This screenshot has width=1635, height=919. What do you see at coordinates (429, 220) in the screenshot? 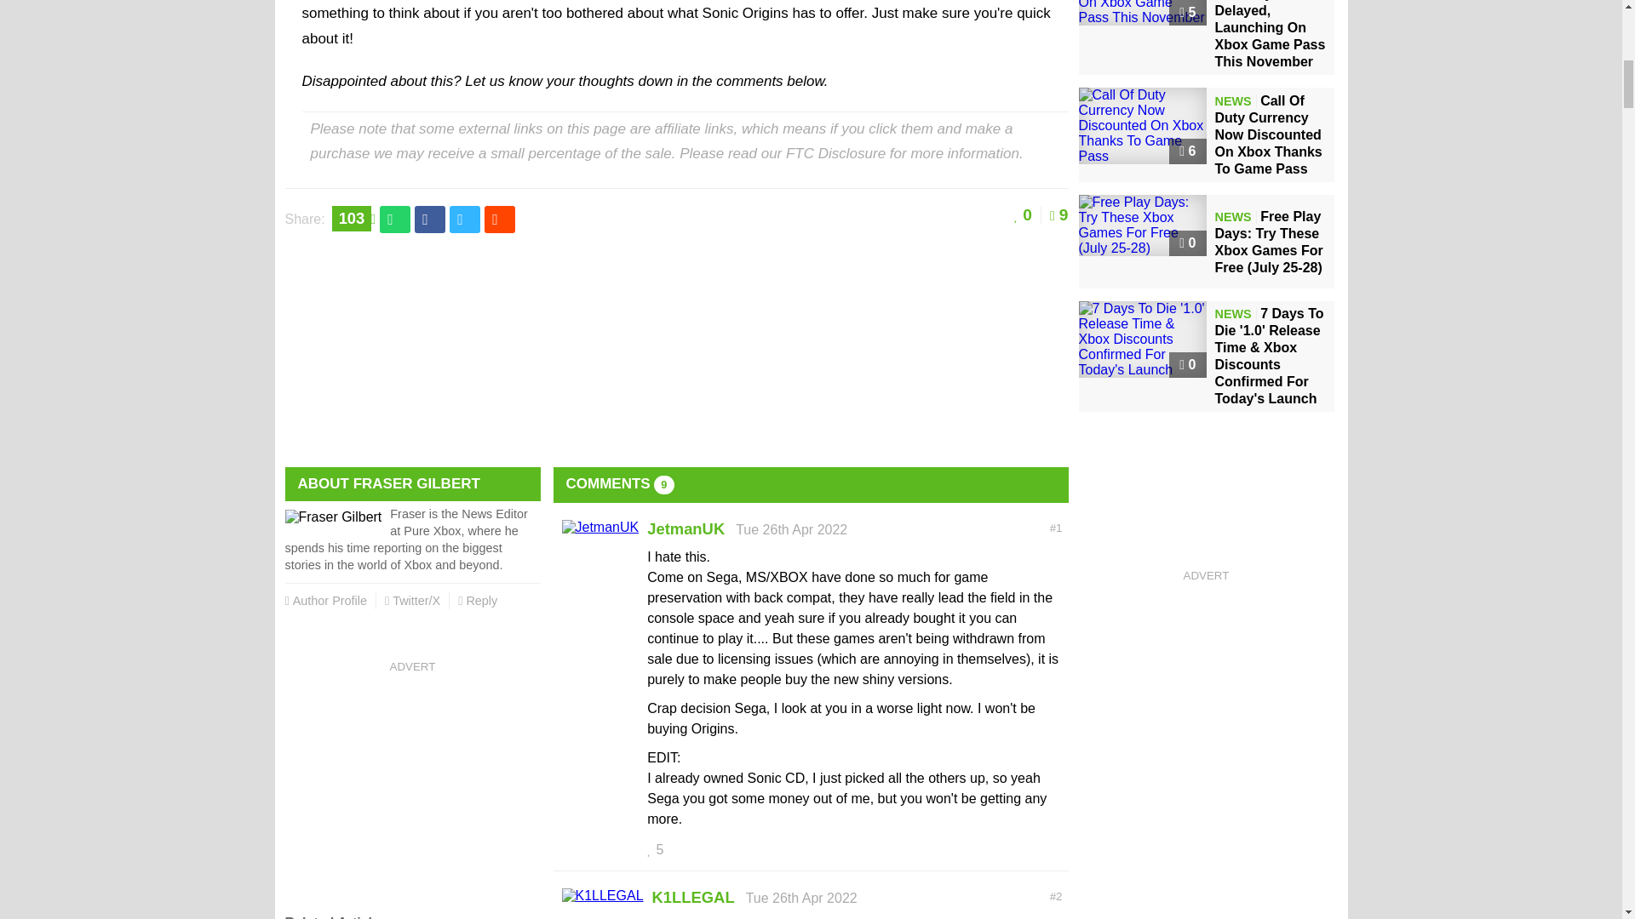
I see `Share this on Facebook` at bounding box center [429, 220].